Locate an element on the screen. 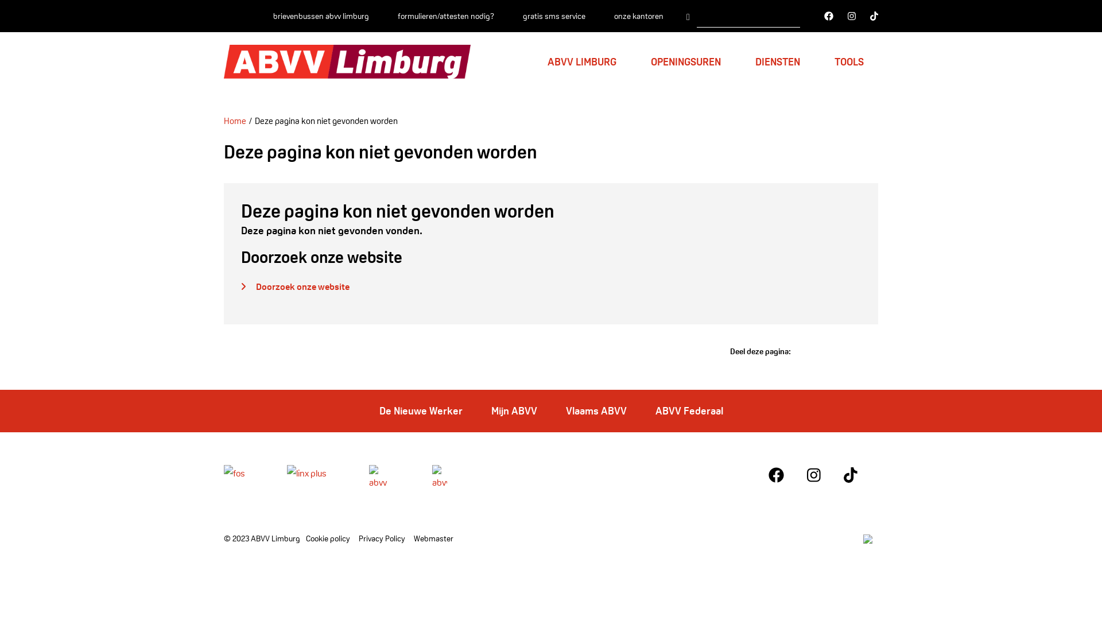 This screenshot has width=1102, height=620. formulieren/attesten nodig? is located at coordinates (446, 16).